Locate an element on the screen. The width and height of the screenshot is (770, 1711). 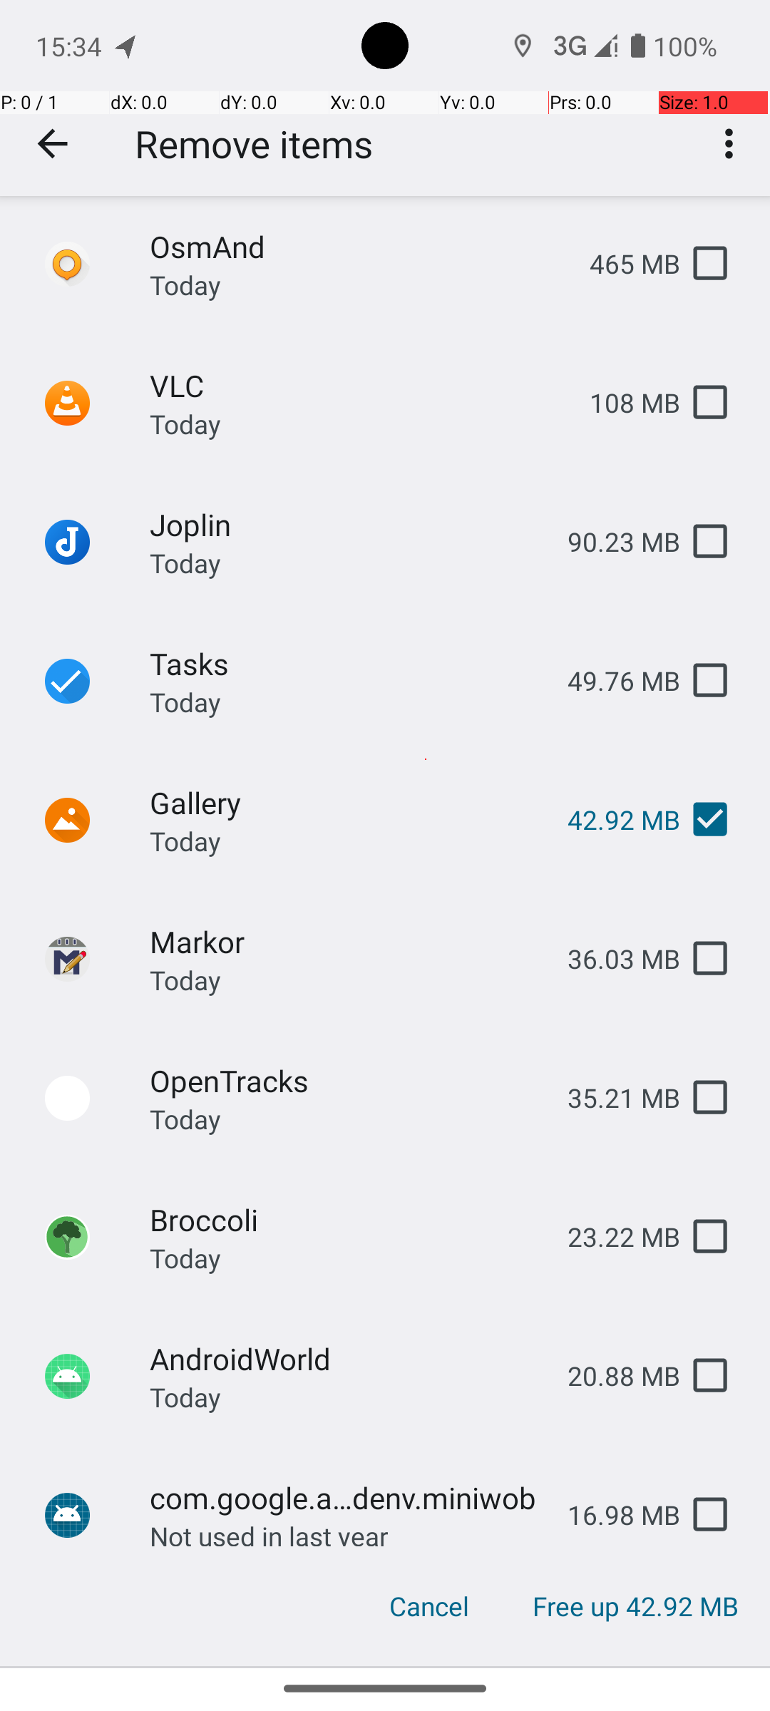
OsmAnd is located at coordinates (358, 247).